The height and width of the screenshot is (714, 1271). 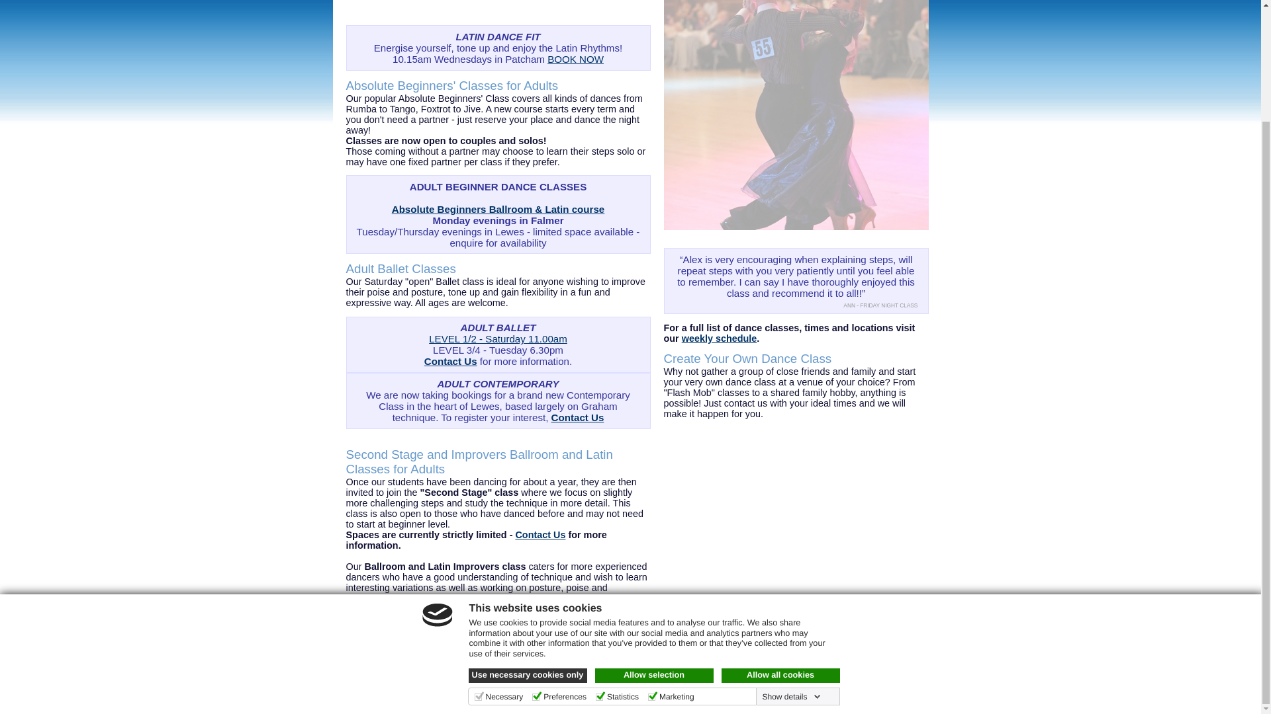 I want to click on Allow selection, so click(x=654, y=538).